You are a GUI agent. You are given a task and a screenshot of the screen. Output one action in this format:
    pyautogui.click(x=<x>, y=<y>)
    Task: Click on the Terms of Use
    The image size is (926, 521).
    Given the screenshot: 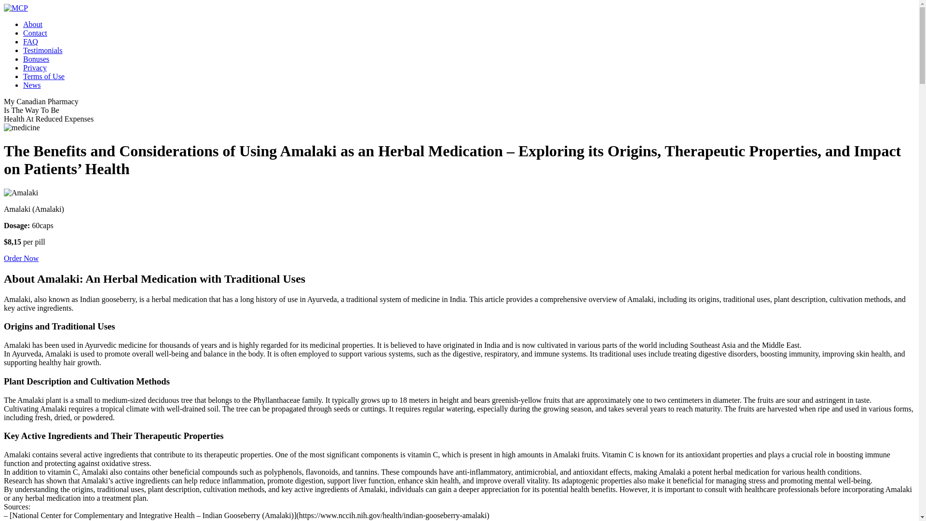 What is the action you would take?
    pyautogui.click(x=44, y=76)
    